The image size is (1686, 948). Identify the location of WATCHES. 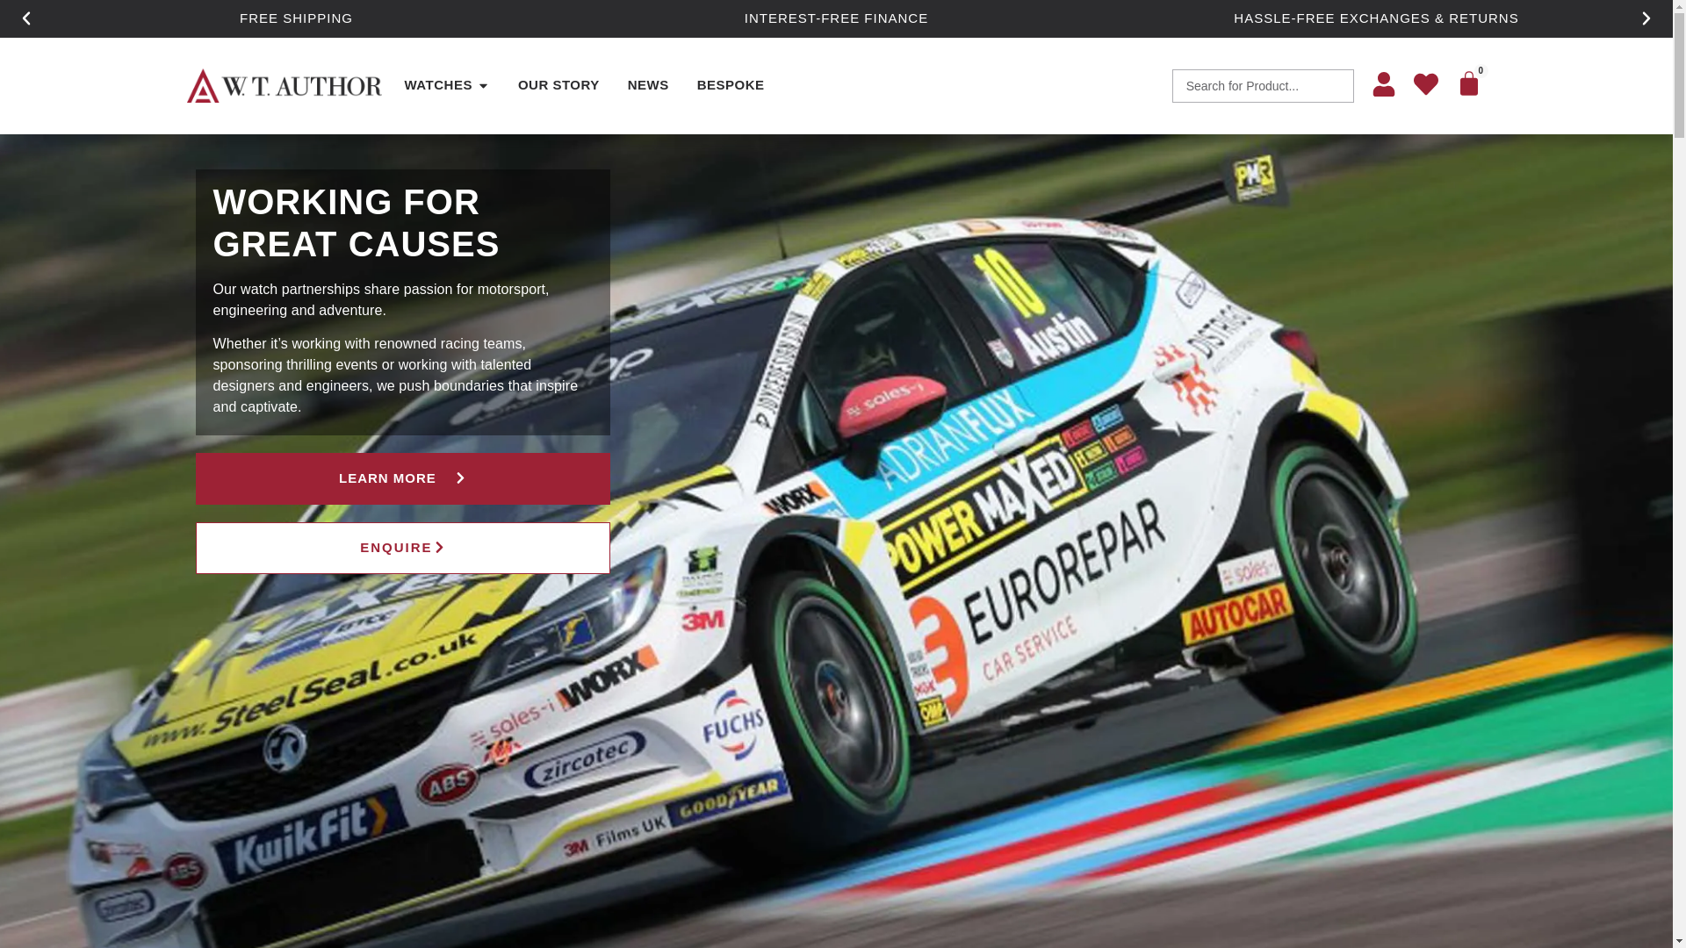
(437, 86).